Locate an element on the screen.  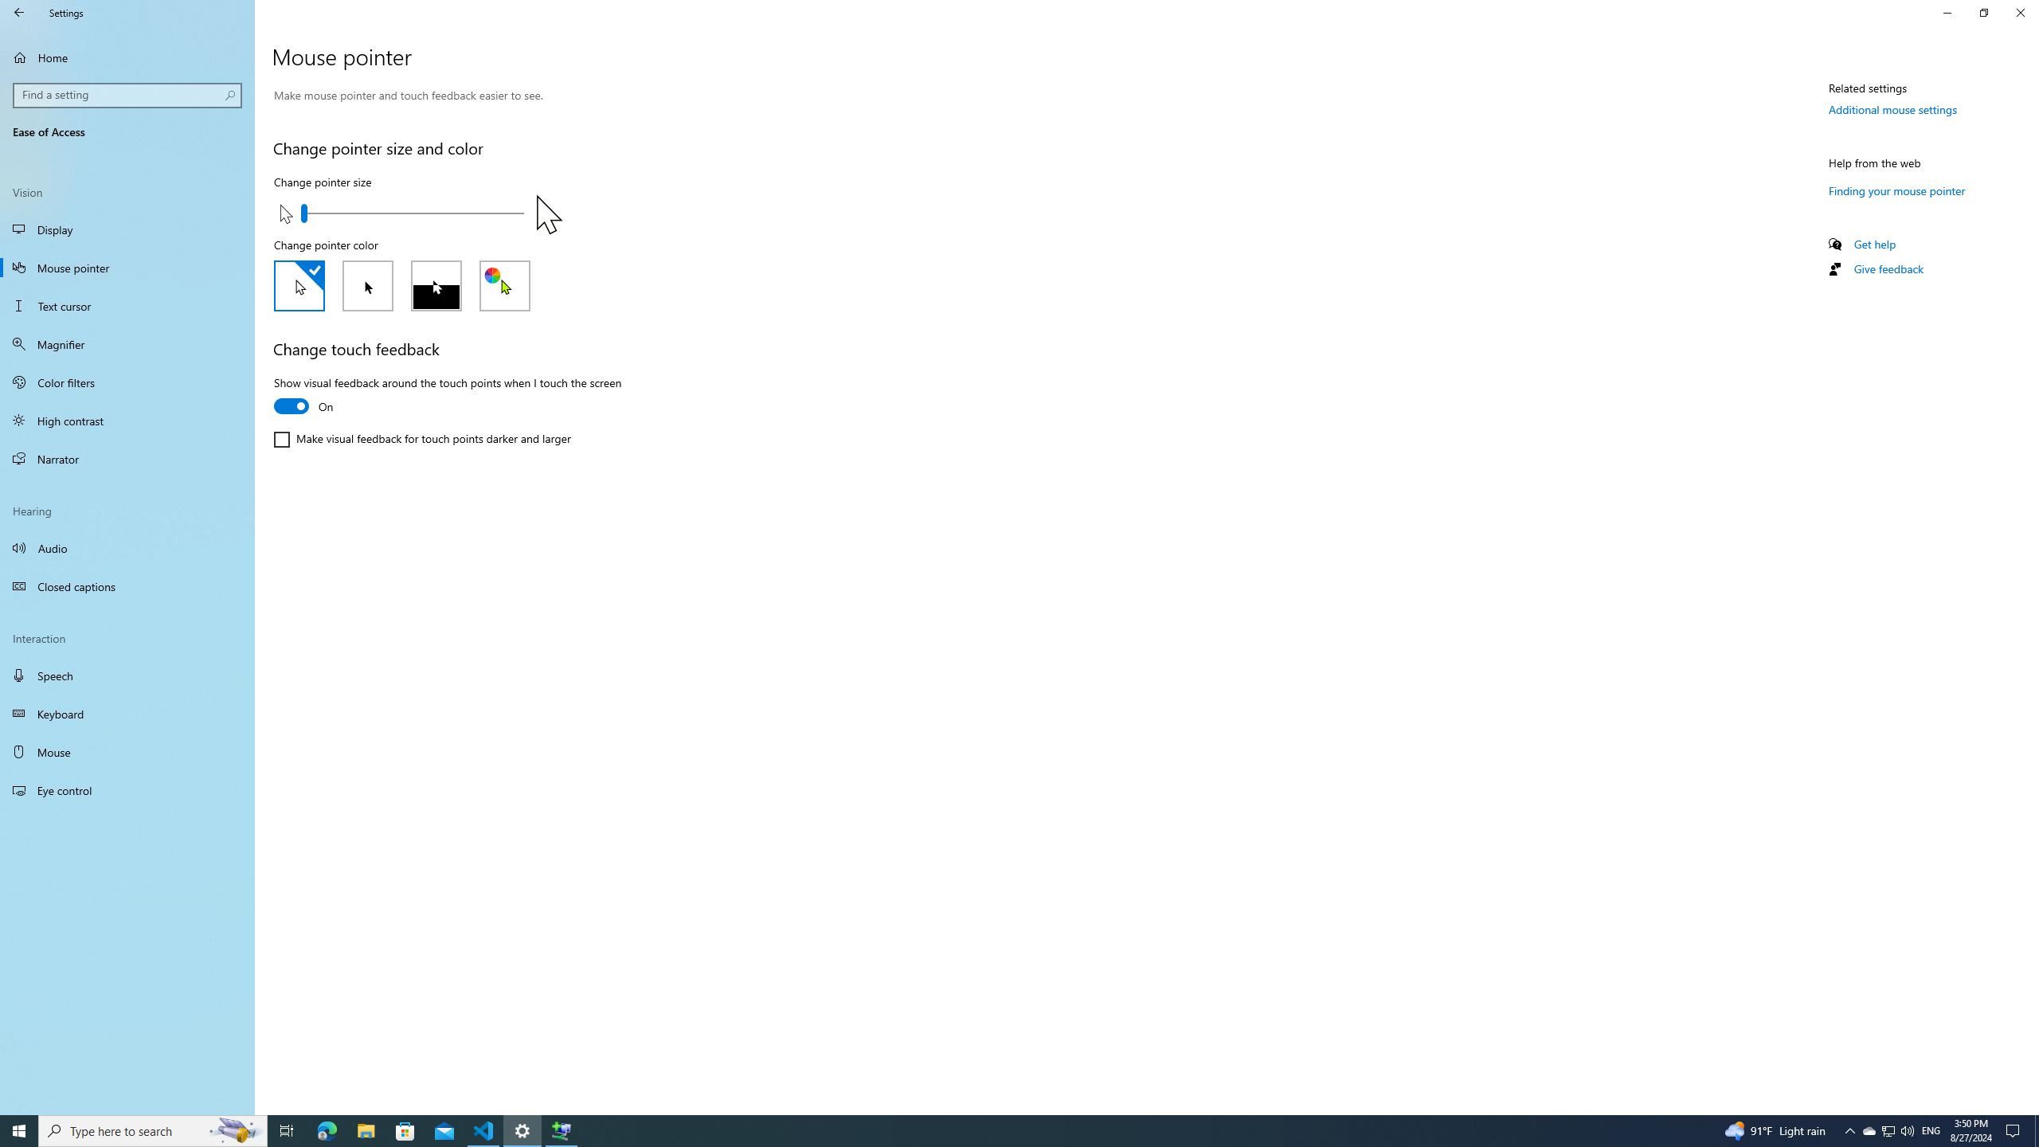
Back is located at coordinates (19, 13).